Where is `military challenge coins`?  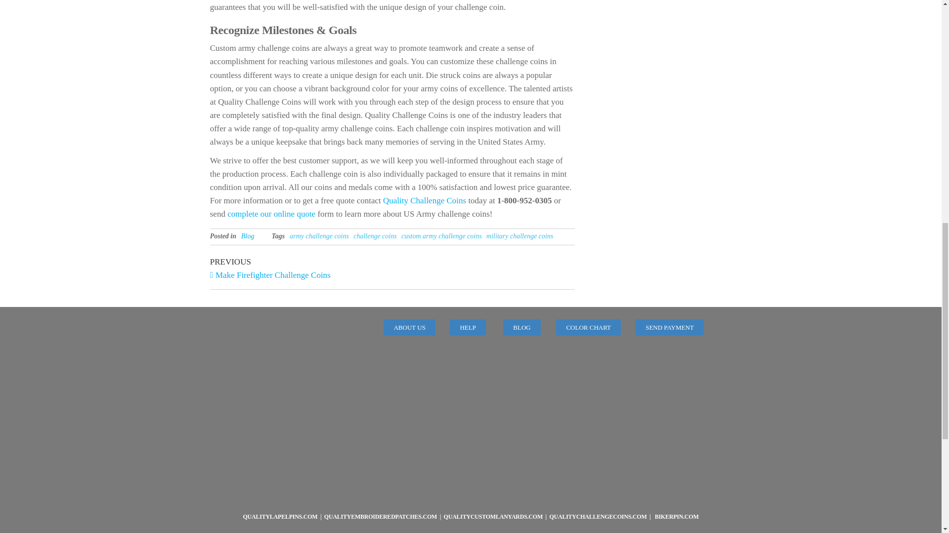 military challenge coins is located at coordinates (301, 267).